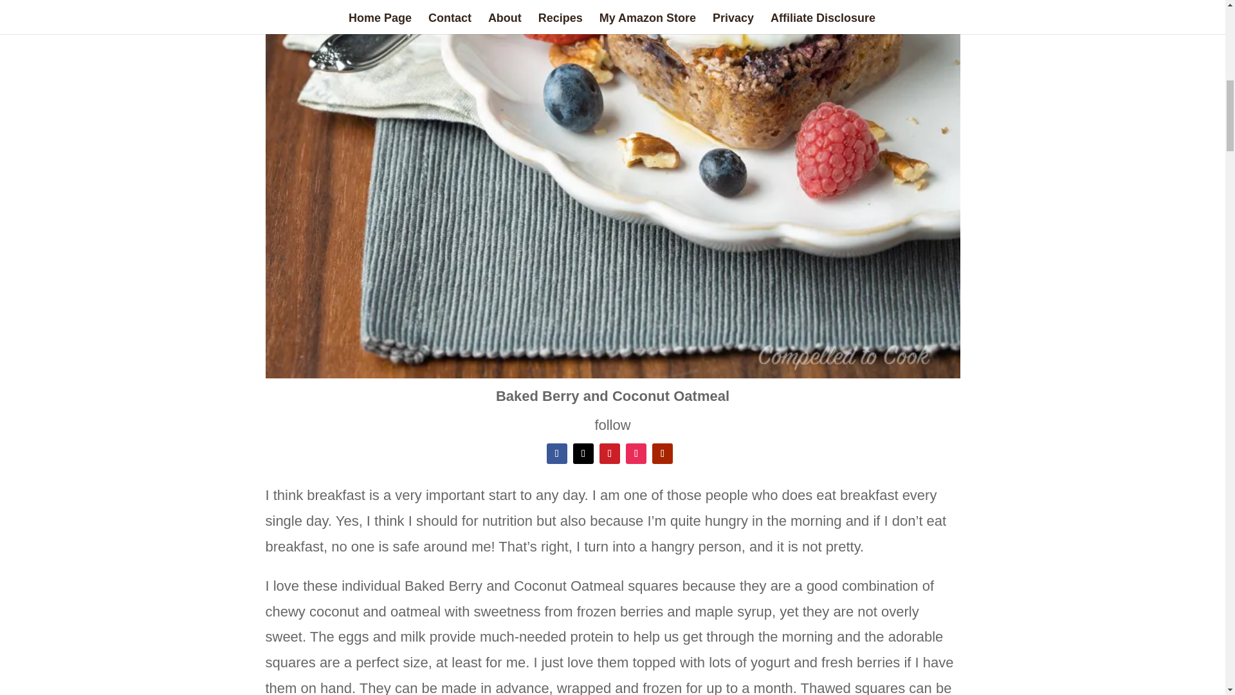 This screenshot has height=695, width=1235. I want to click on Follow on Facebook, so click(557, 454).